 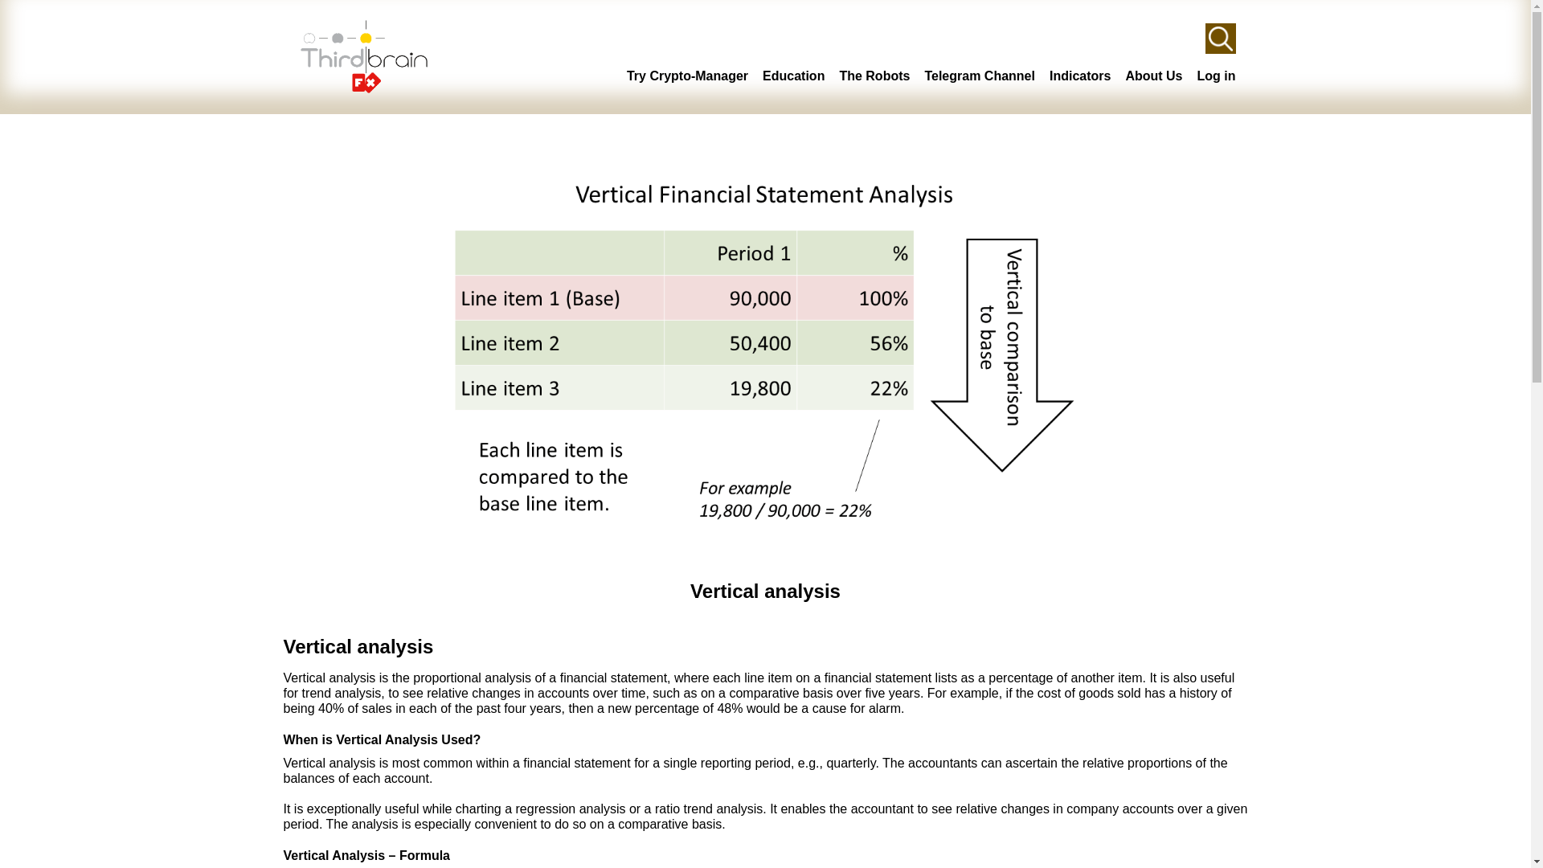 What do you see at coordinates (1152, 76) in the screenshot?
I see `About Us` at bounding box center [1152, 76].